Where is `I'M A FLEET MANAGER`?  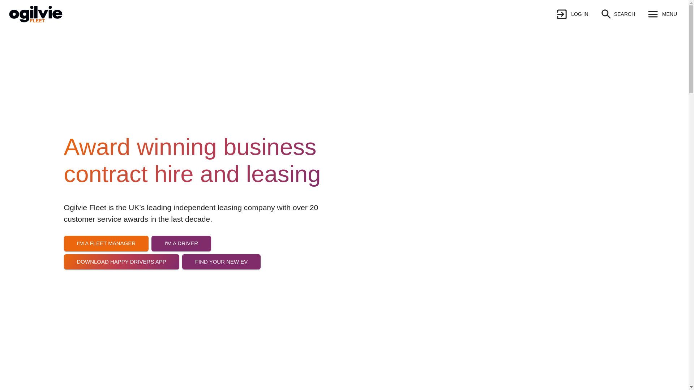
I'M A FLEET MANAGER is located at coordinates (106, 277).